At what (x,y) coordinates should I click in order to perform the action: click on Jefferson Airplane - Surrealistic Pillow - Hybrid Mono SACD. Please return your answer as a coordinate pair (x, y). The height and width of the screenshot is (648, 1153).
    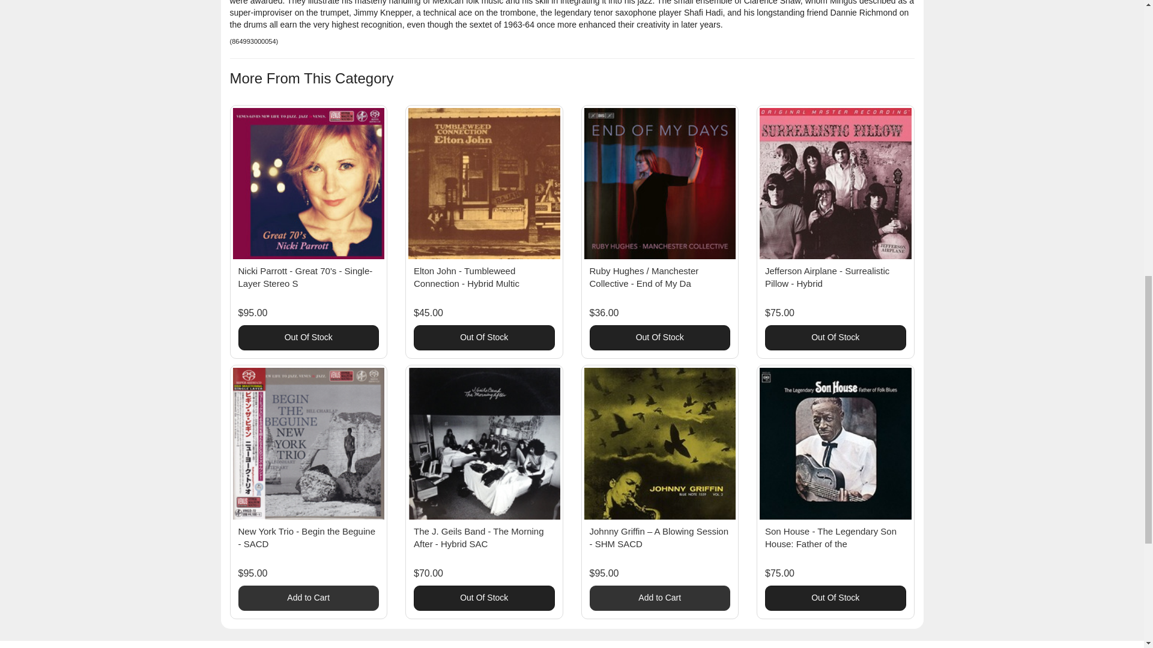
    Looking at the image, I should click on (827, 277).